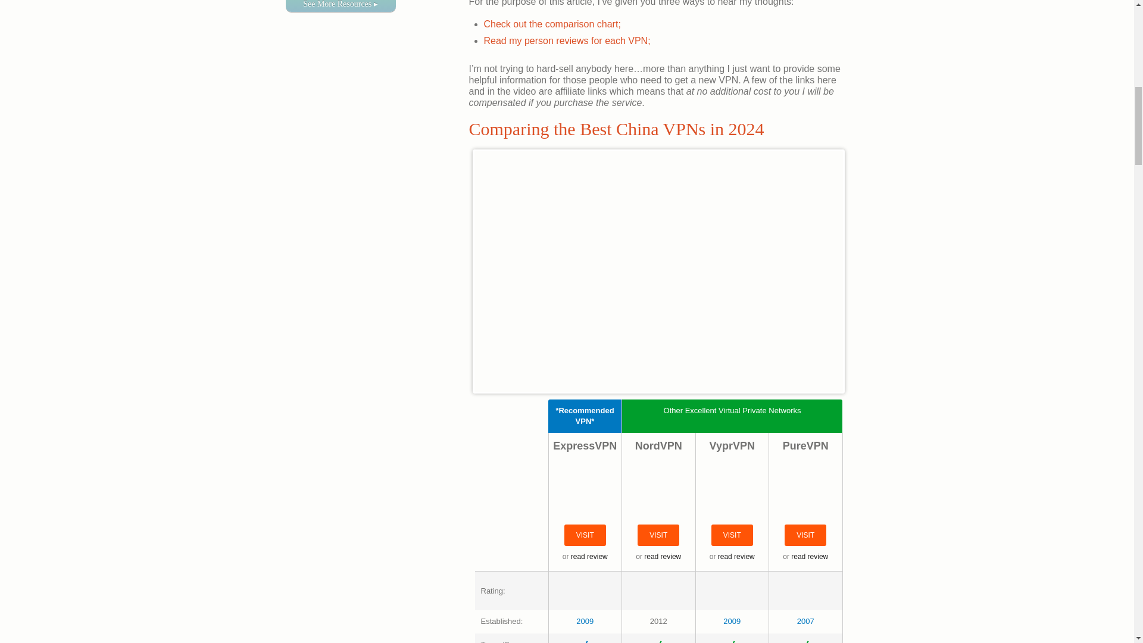 This screenshot has height=643, width=1143. What do you see at coordinates (658, 536) in the screenshot?
I see `VISIT` at bounding box center [658, 536].